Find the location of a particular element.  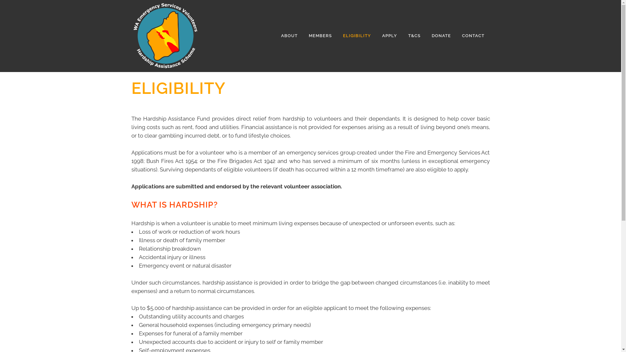

ABOUT is located at coordinates (289, 36).